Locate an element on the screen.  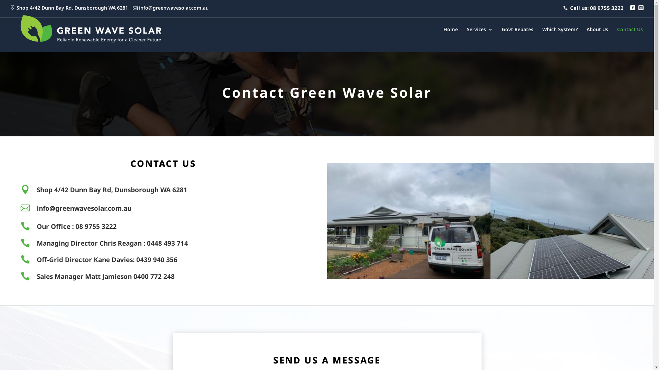
Home is located at coordinates (451, 39).